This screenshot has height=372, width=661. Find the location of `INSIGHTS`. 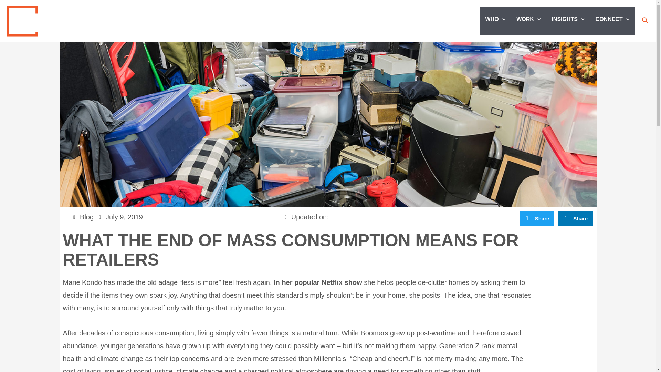

INSIGHTS is located at coordinates (567, 19).